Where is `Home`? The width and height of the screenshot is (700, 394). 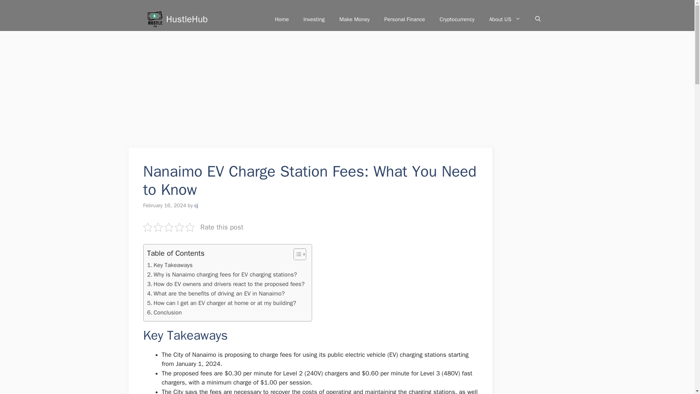
Home is located at coordinates (281, 19).